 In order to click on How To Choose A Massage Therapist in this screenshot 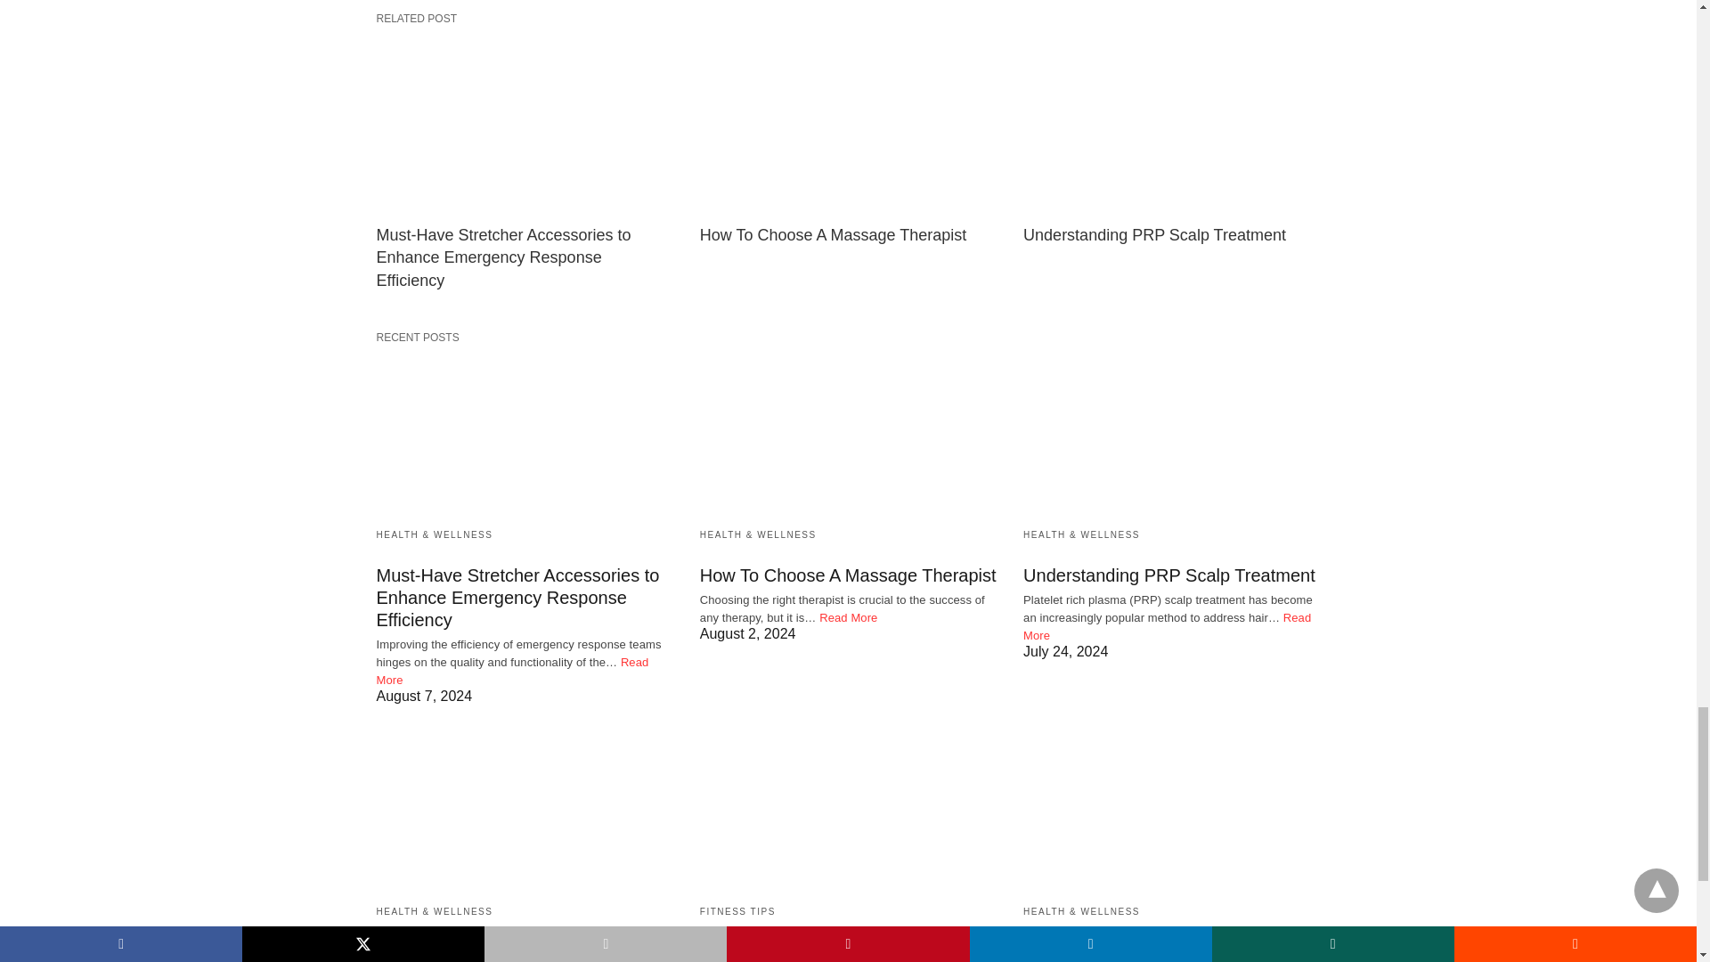, I will do `click(834, 235)`.